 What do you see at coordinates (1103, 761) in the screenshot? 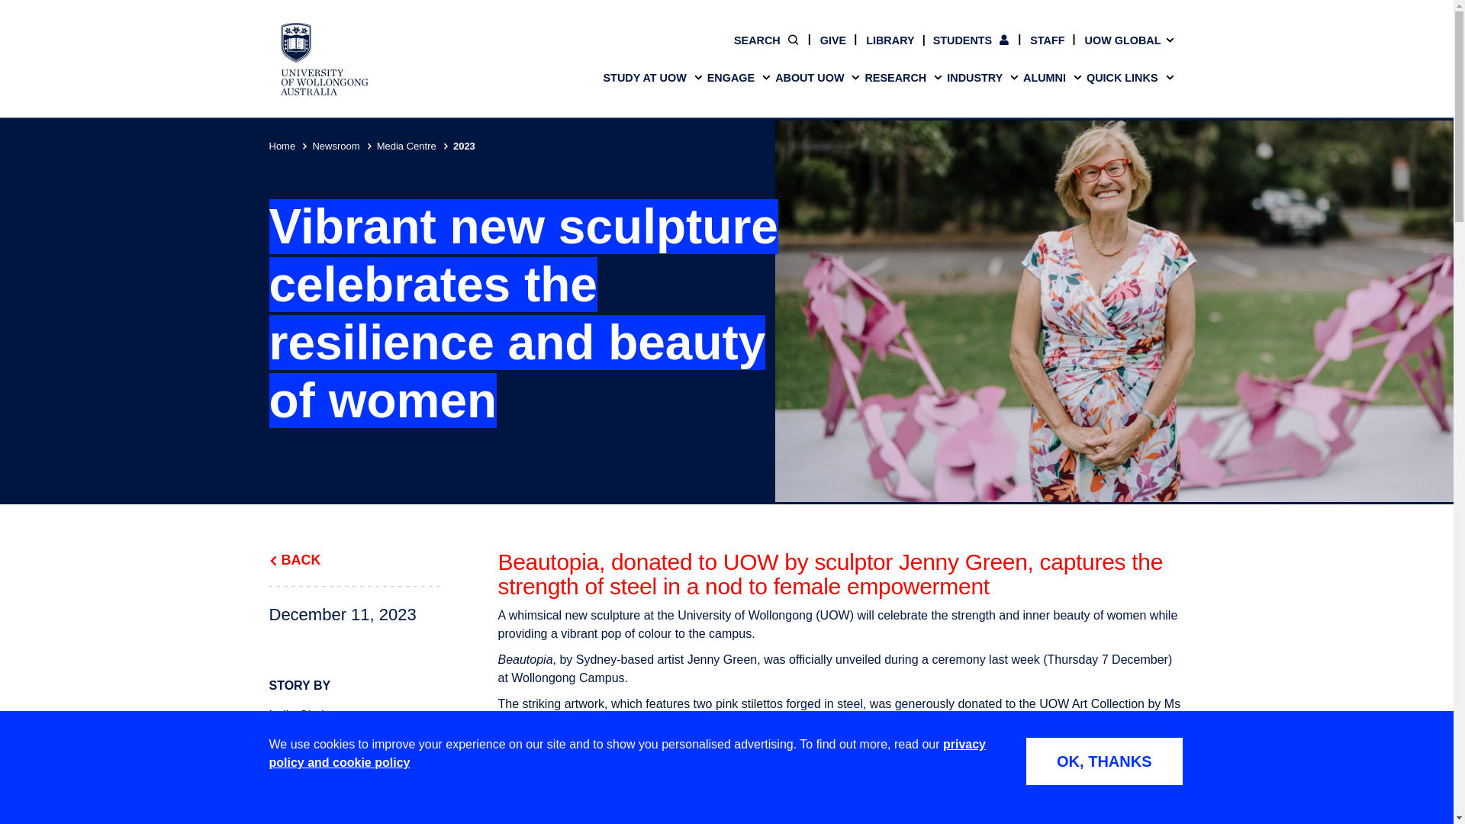
I see `OK, THANKS` at bounding box center [1103, 761].